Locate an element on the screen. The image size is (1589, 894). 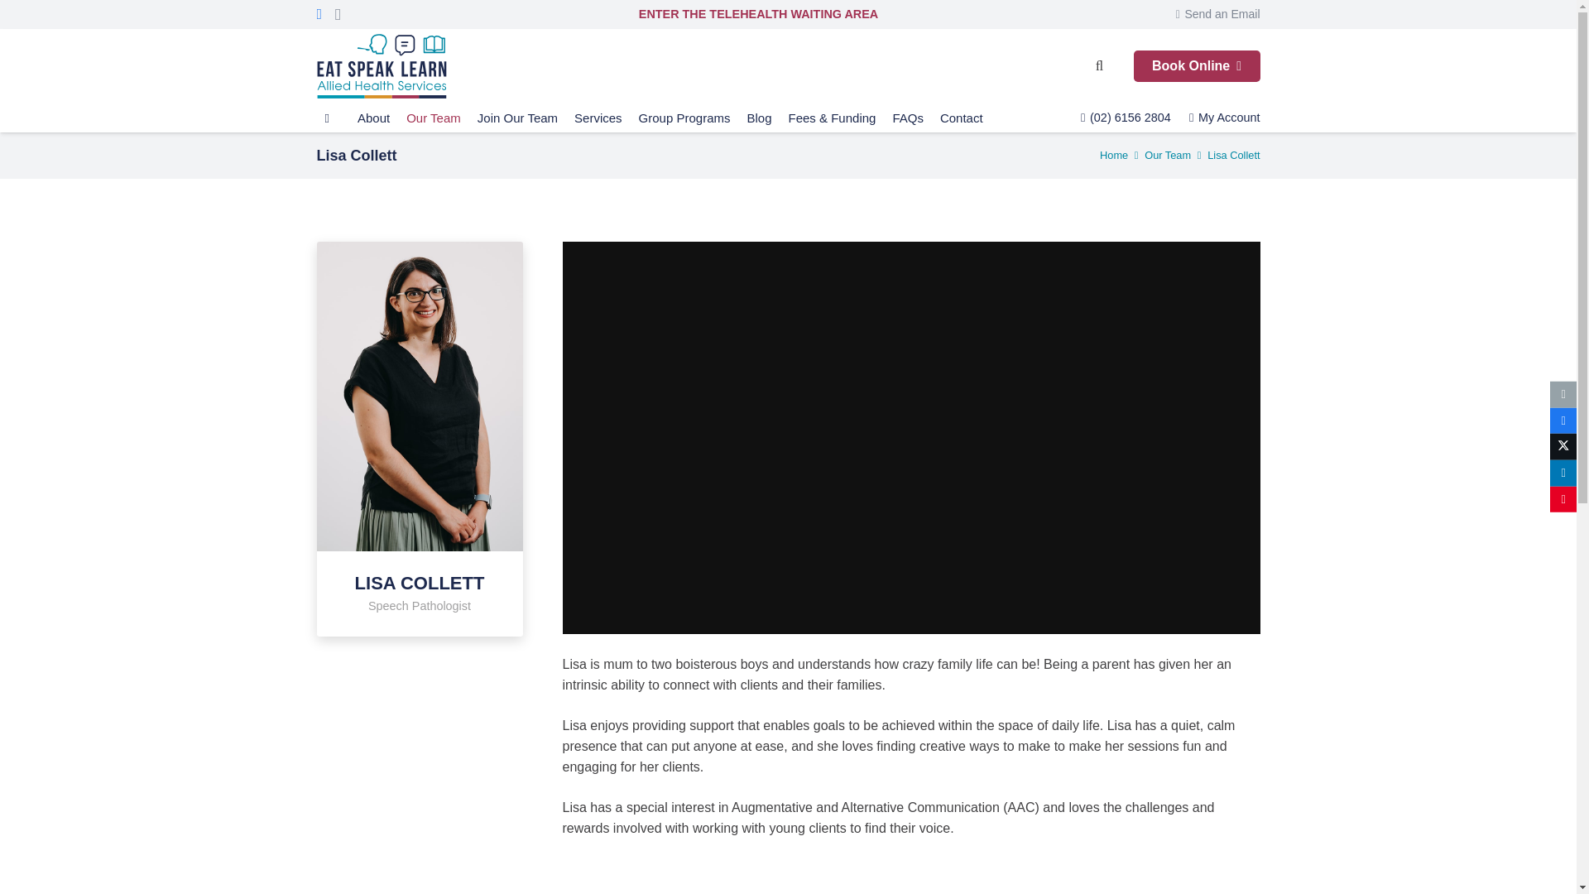
Share this is located at coordinates (1563, 473).